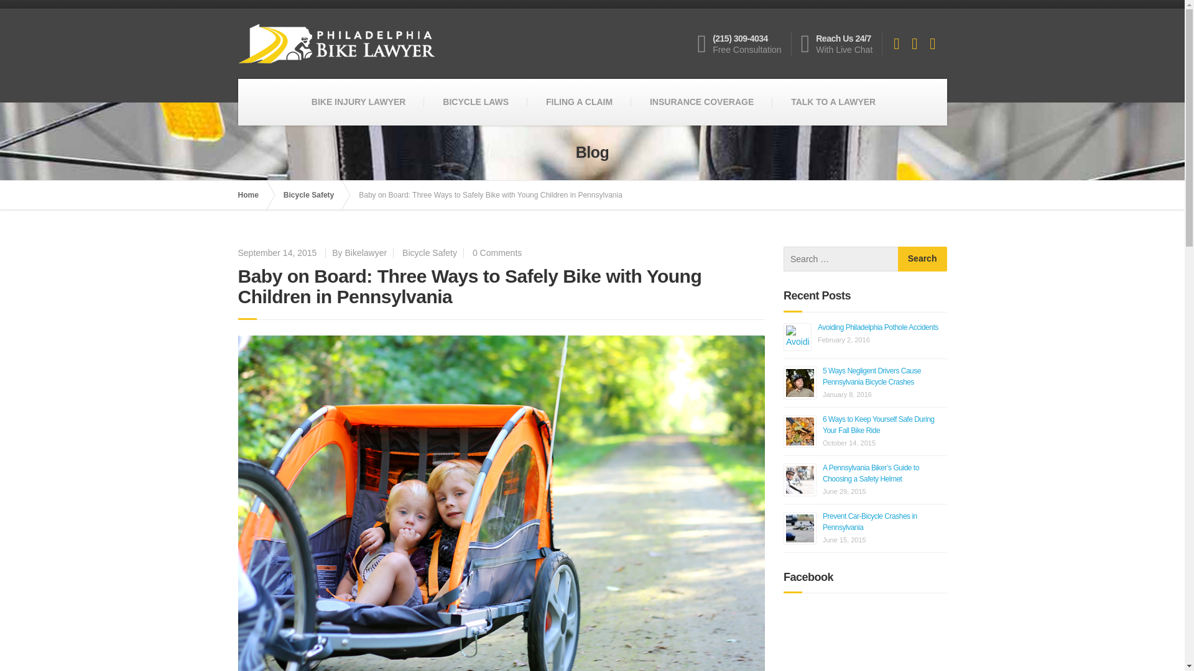 The image size is (1194, 671). I want to click on FILING A CLAIM, so click(580, 102).